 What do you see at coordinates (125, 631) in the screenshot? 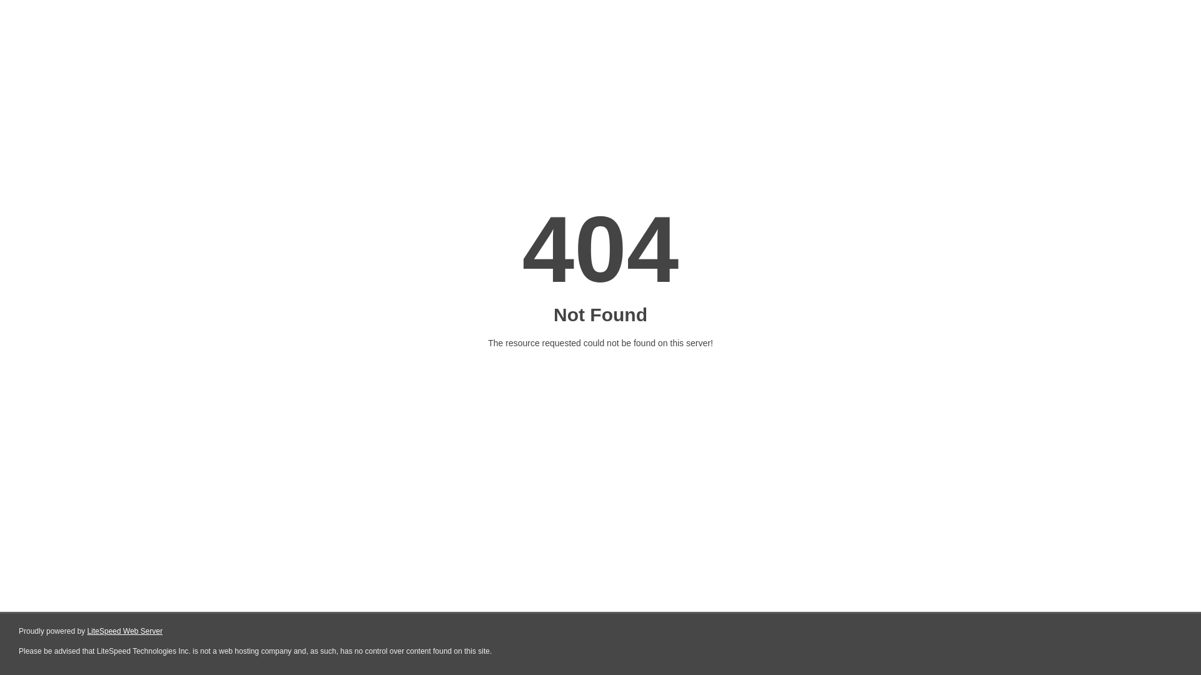
I see `LiteSpeed Web Server` at bounding box center [125, 631].